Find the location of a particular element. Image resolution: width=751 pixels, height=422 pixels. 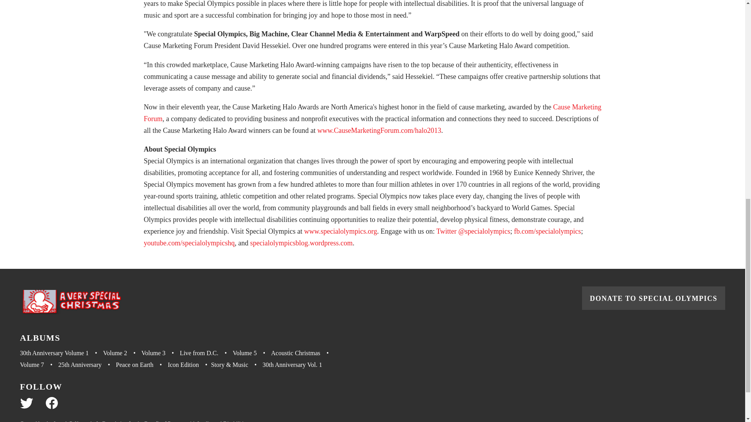

Acoustic Christmas is located at coordinates (303, 353).